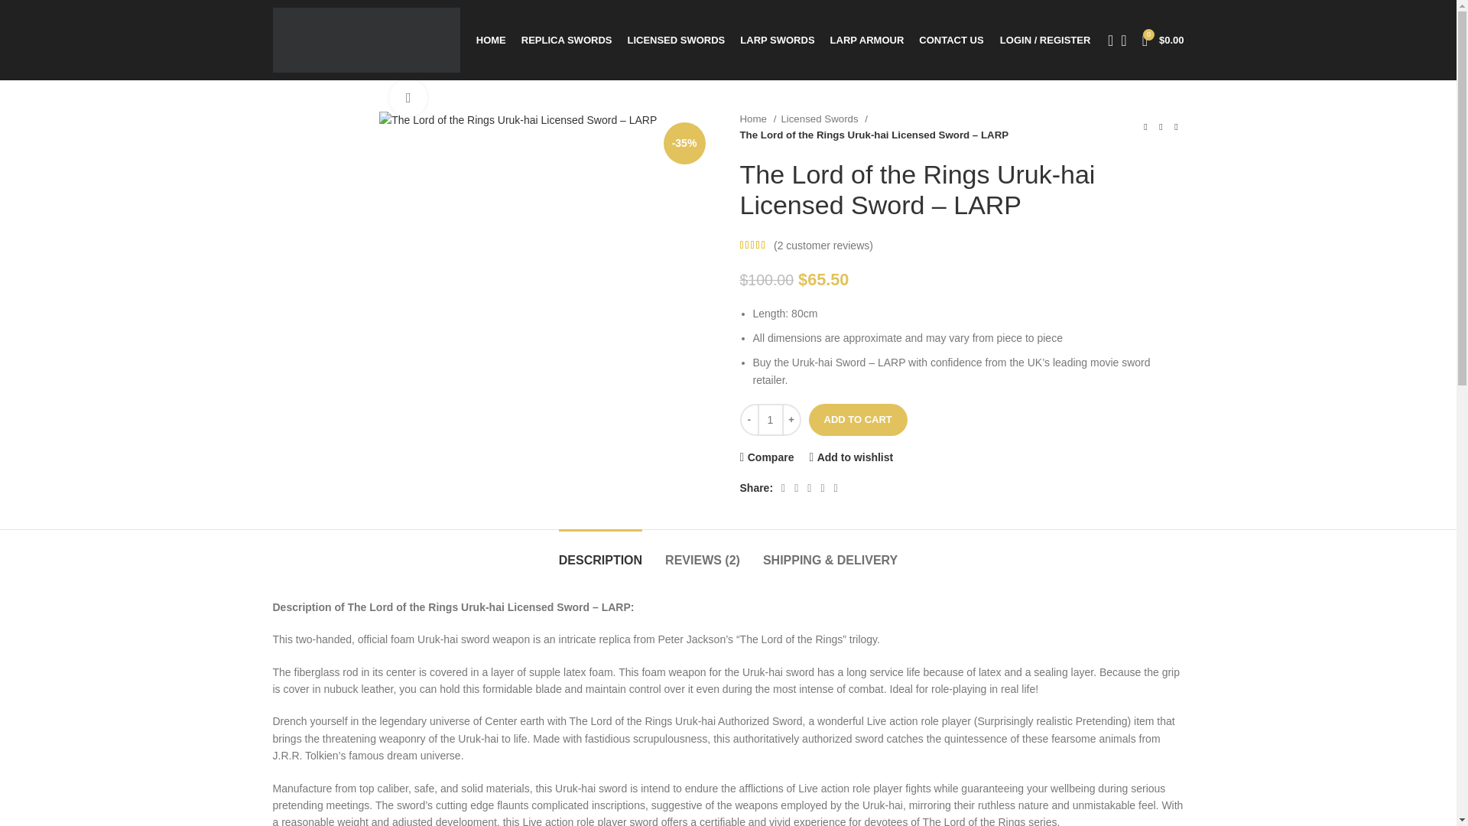  What do you see at coordinates (491, 40) in the screenshot?
I see `HOME` at bounding box center [491, 40].